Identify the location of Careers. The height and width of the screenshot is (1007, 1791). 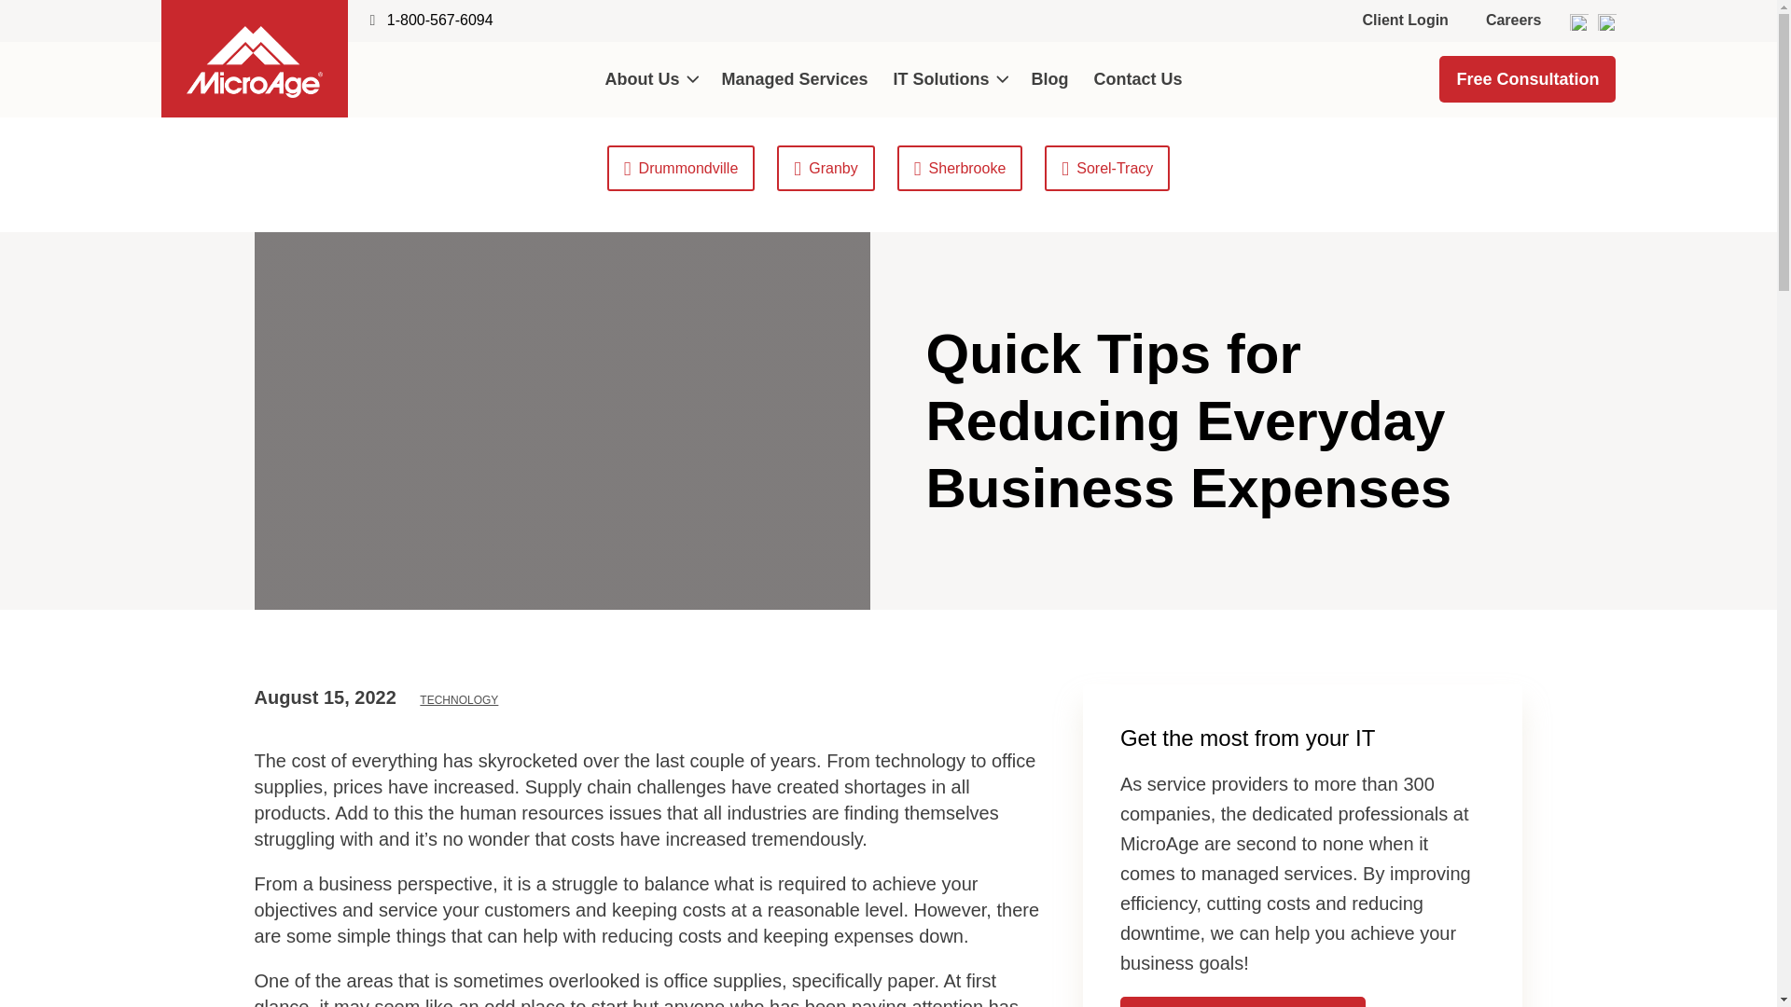
(1513, 21).